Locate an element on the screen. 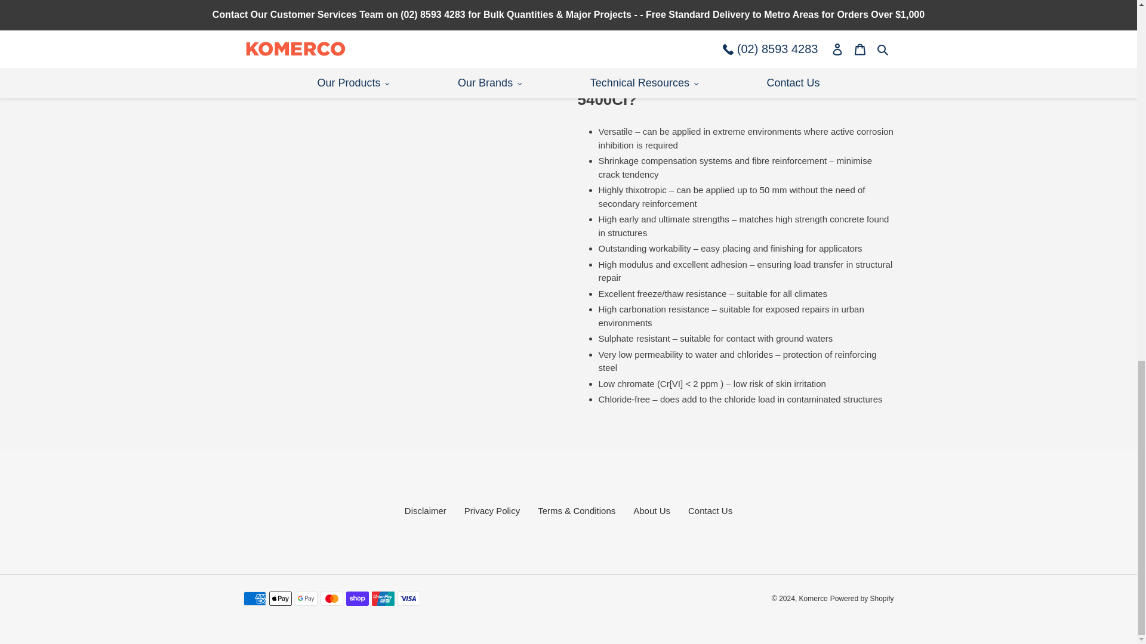  Union Pay is located at coordinates (383, 599).